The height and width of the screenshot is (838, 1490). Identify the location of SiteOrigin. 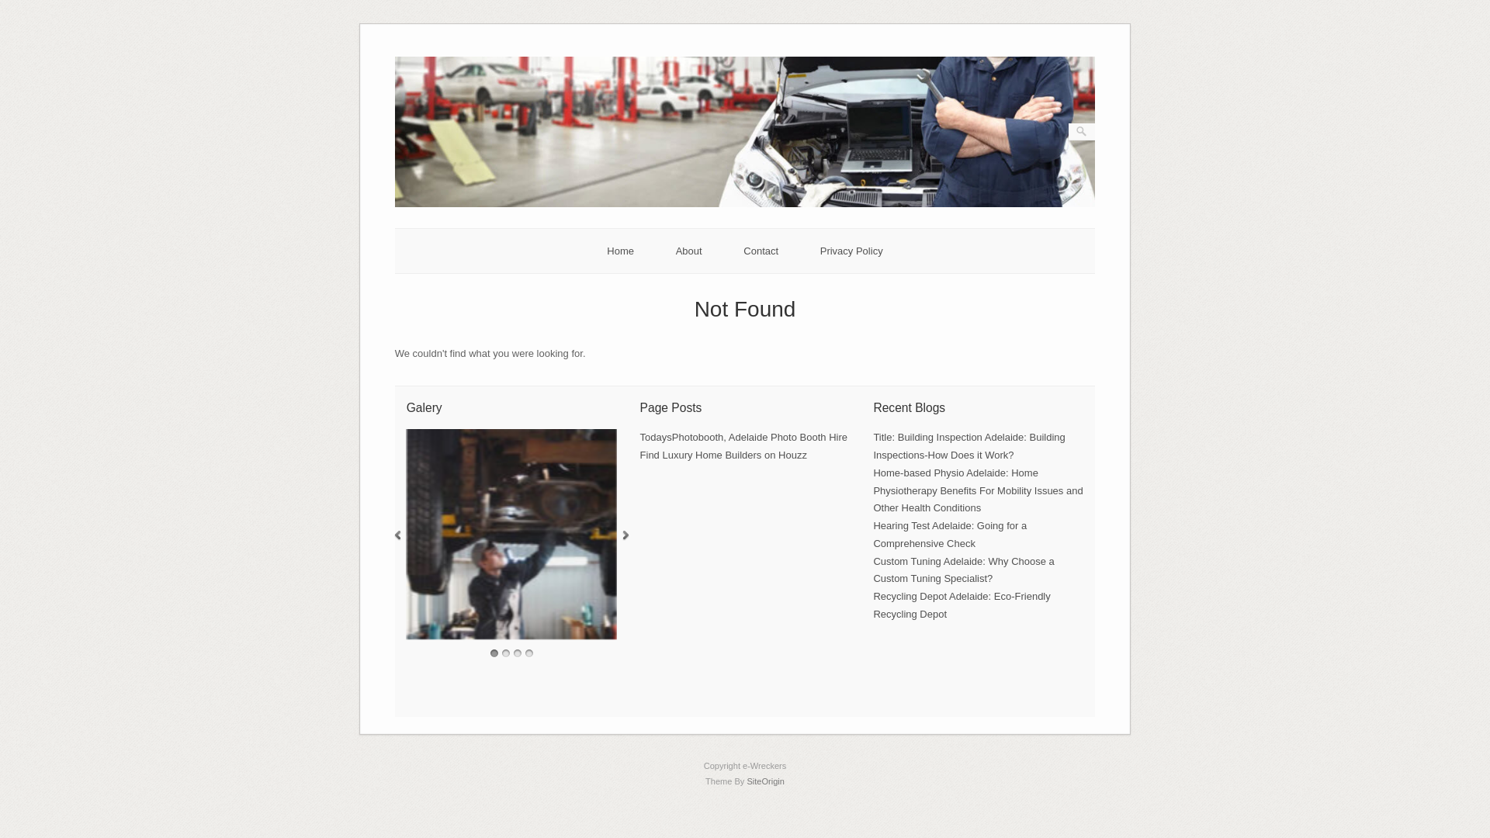
(765, 781).